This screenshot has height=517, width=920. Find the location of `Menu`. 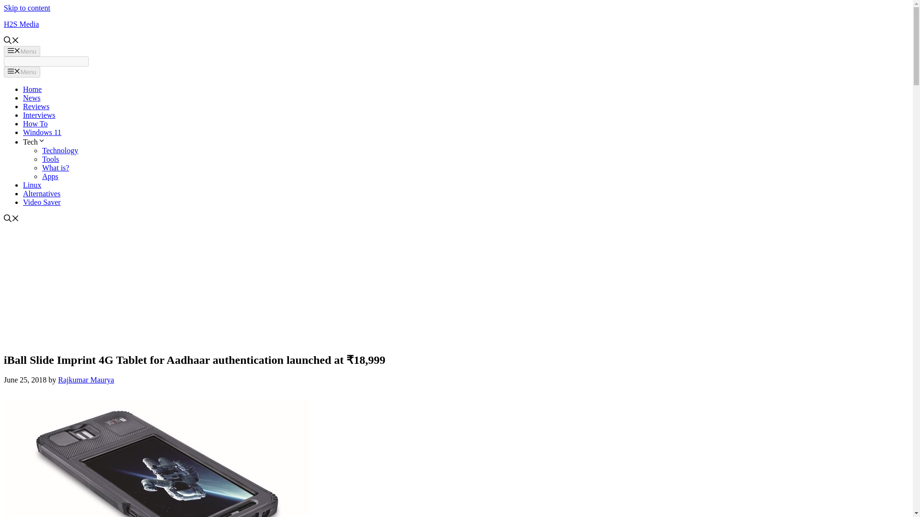

Menu is located at coordinates (22, 72).